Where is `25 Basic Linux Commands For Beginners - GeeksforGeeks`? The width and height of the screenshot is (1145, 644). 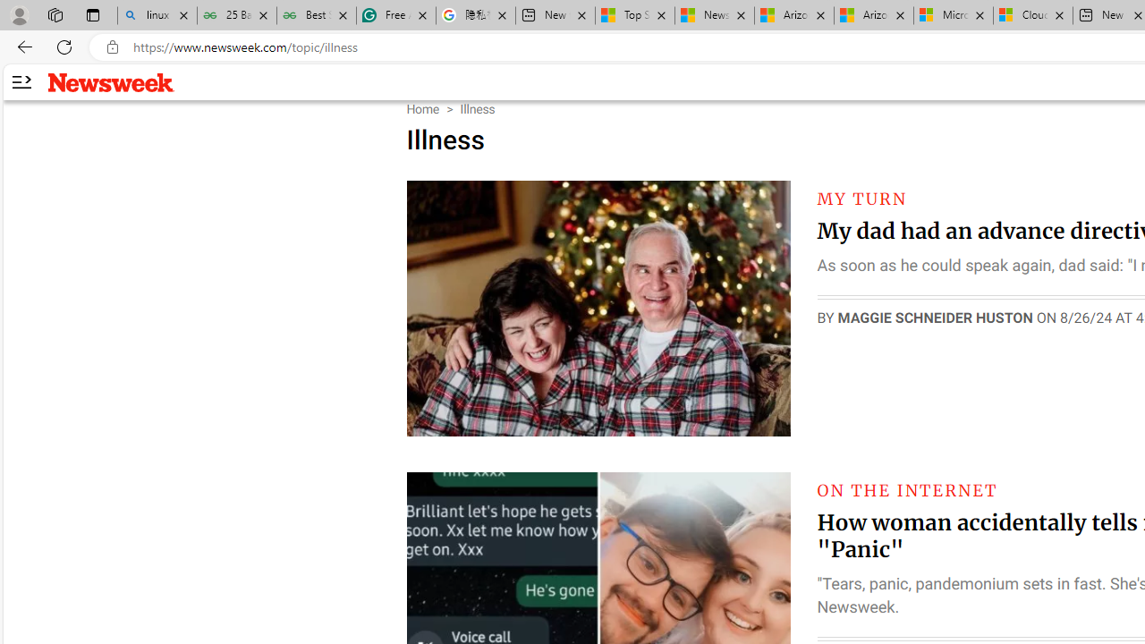
25 Basic Linux Commands For Beginners - GeeksforGeeks is located at coordinates (236, 16).